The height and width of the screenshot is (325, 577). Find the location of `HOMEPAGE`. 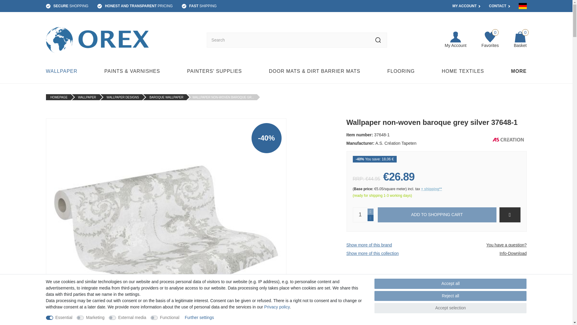

HOMEPAGE is located at coordinates (59, 97).